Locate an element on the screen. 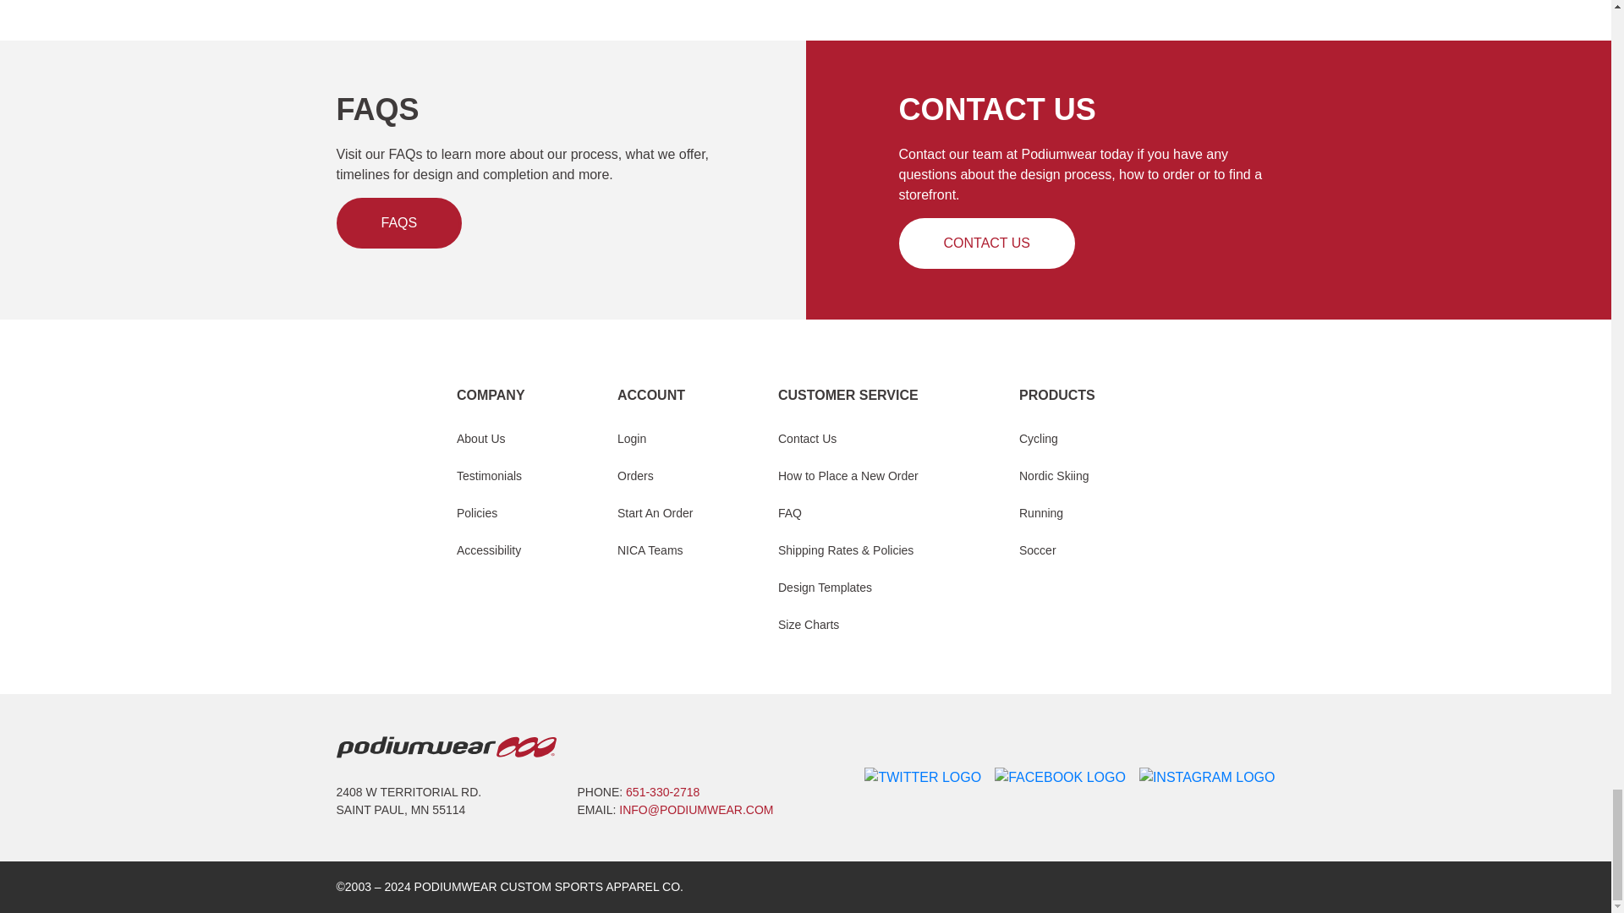 The width and height of the screenshot is (1624, 913). Testimonials is located at coordinates (489, 475).